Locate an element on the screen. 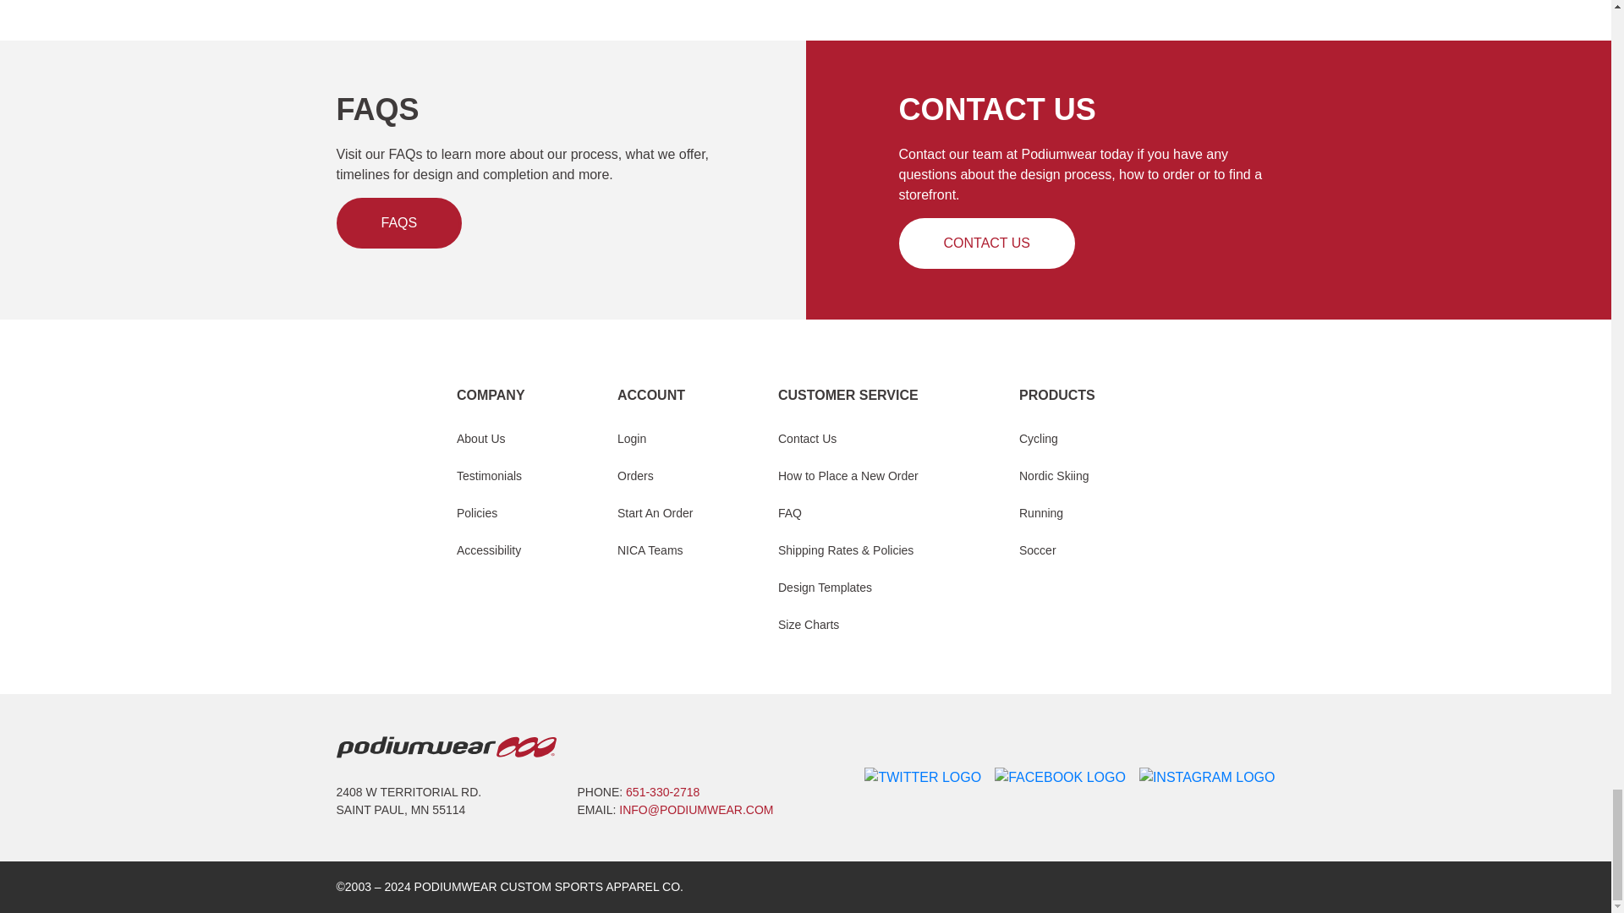 The width and height of the screenshot is (1624, 913). Testimonials is located at coordinates (489, 475).